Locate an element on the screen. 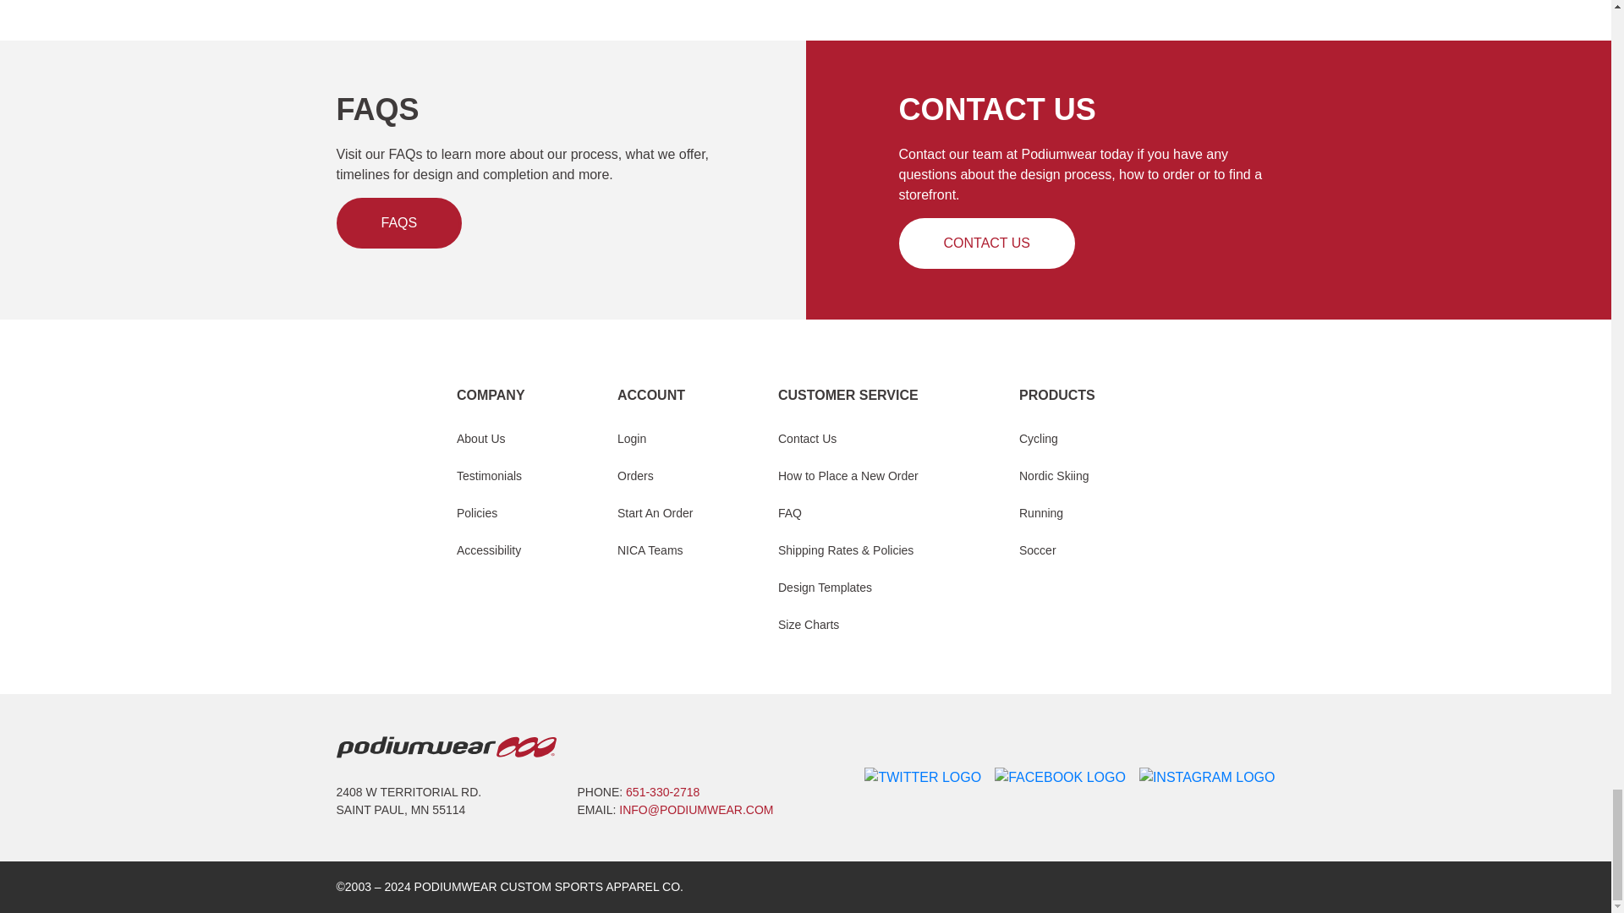 The width and height of the screenshot is (1624, 913). Testimonials is located at coordinates (489, 475).